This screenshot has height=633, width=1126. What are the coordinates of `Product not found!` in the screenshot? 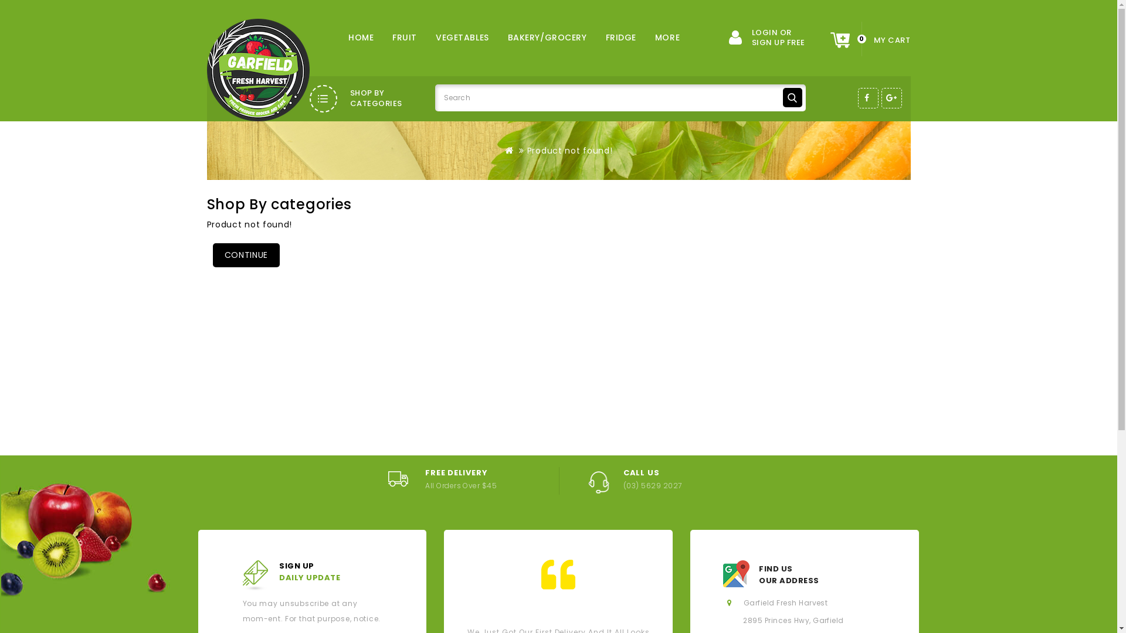 It's located at (570, 151).